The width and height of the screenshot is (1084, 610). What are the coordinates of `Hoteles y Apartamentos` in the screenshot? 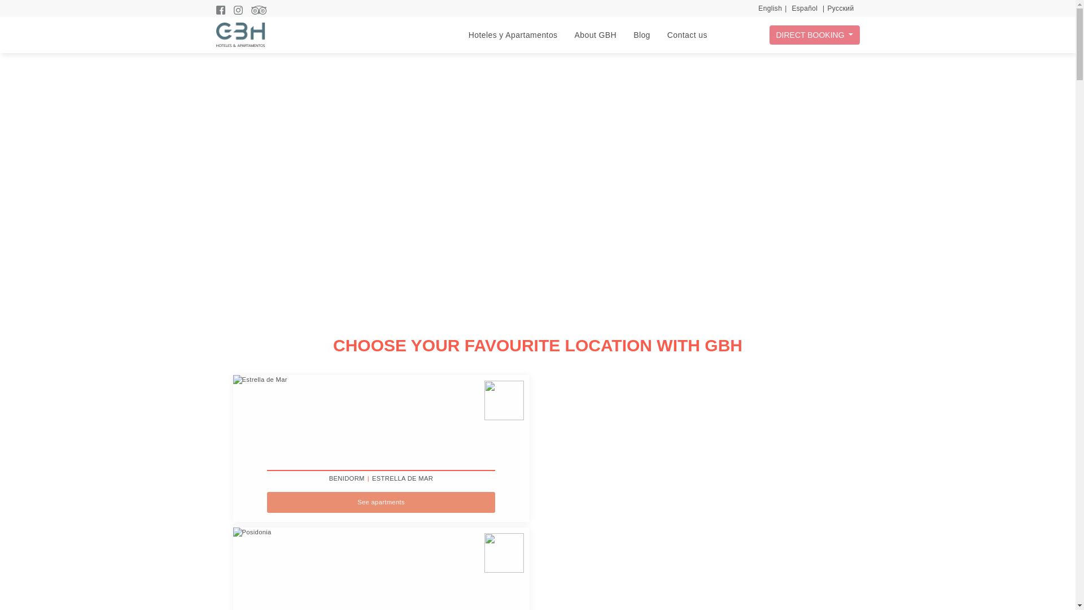 It's located at (513, 34).